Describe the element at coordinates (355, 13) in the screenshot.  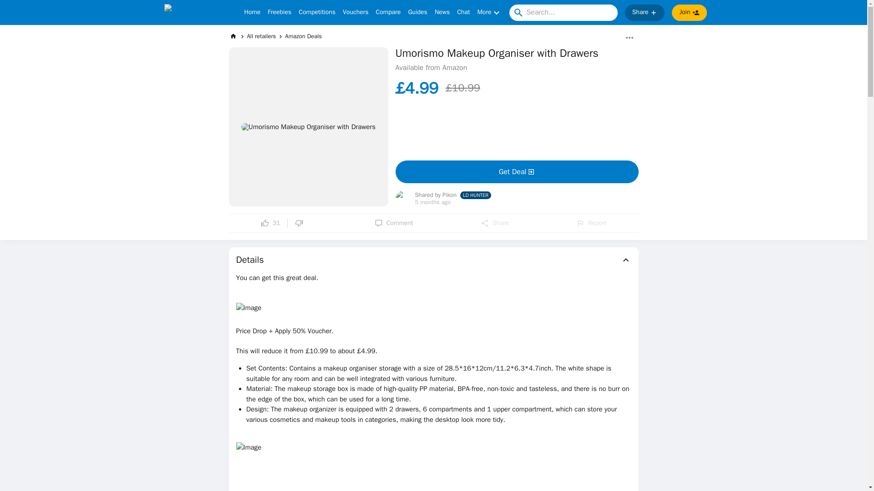
I see `Vouchers` at that location.